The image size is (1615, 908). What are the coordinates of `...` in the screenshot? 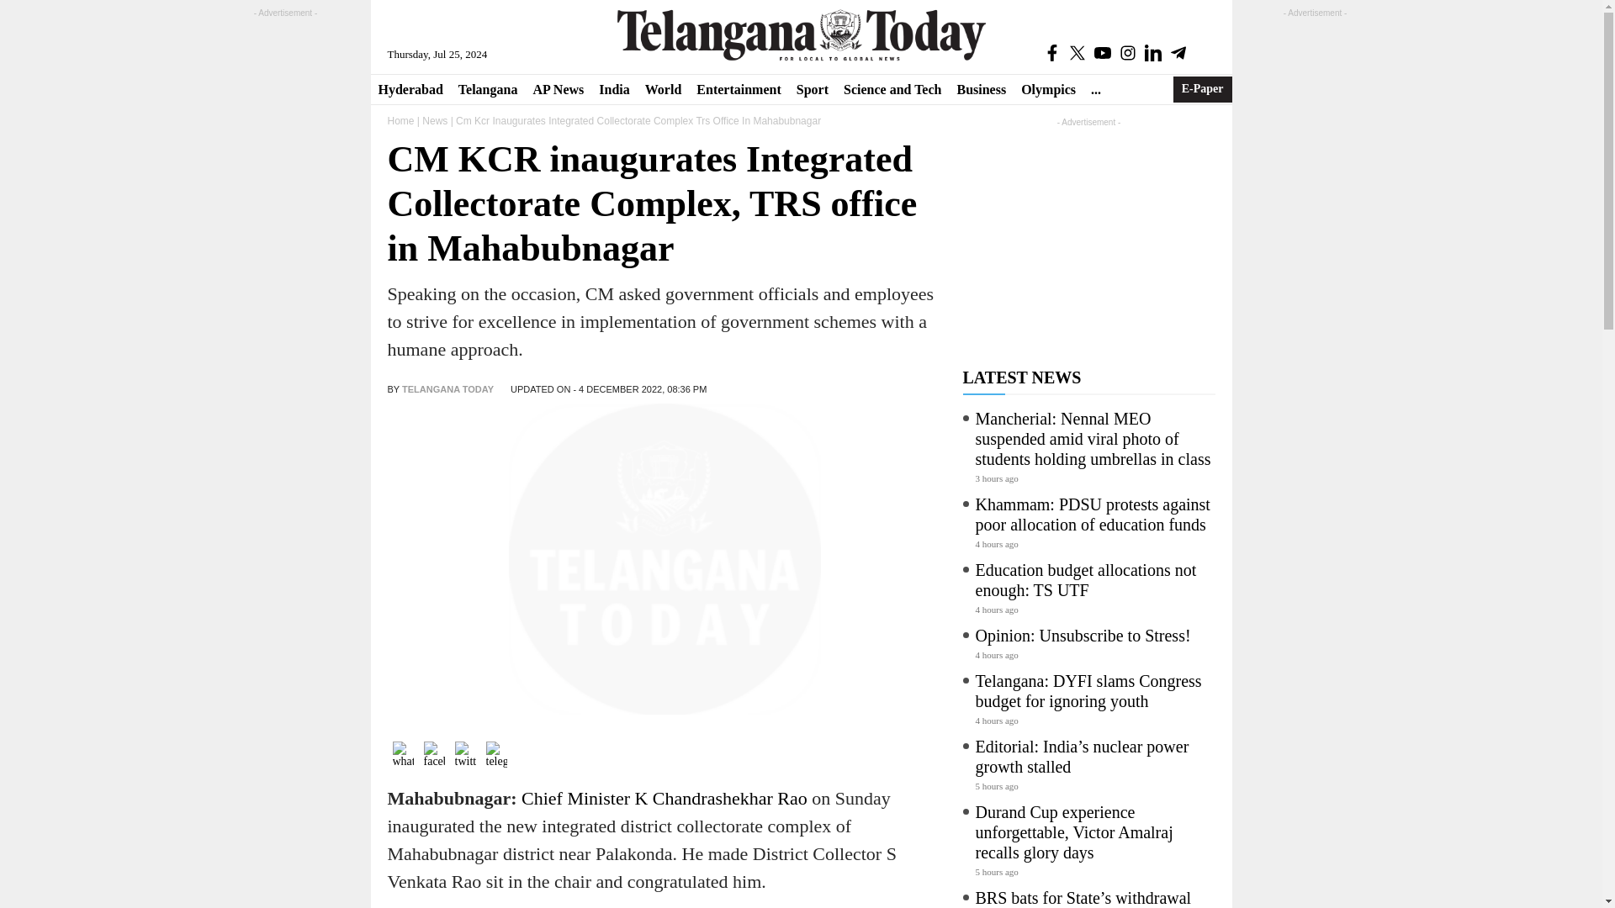 It's located at (1095, 89).